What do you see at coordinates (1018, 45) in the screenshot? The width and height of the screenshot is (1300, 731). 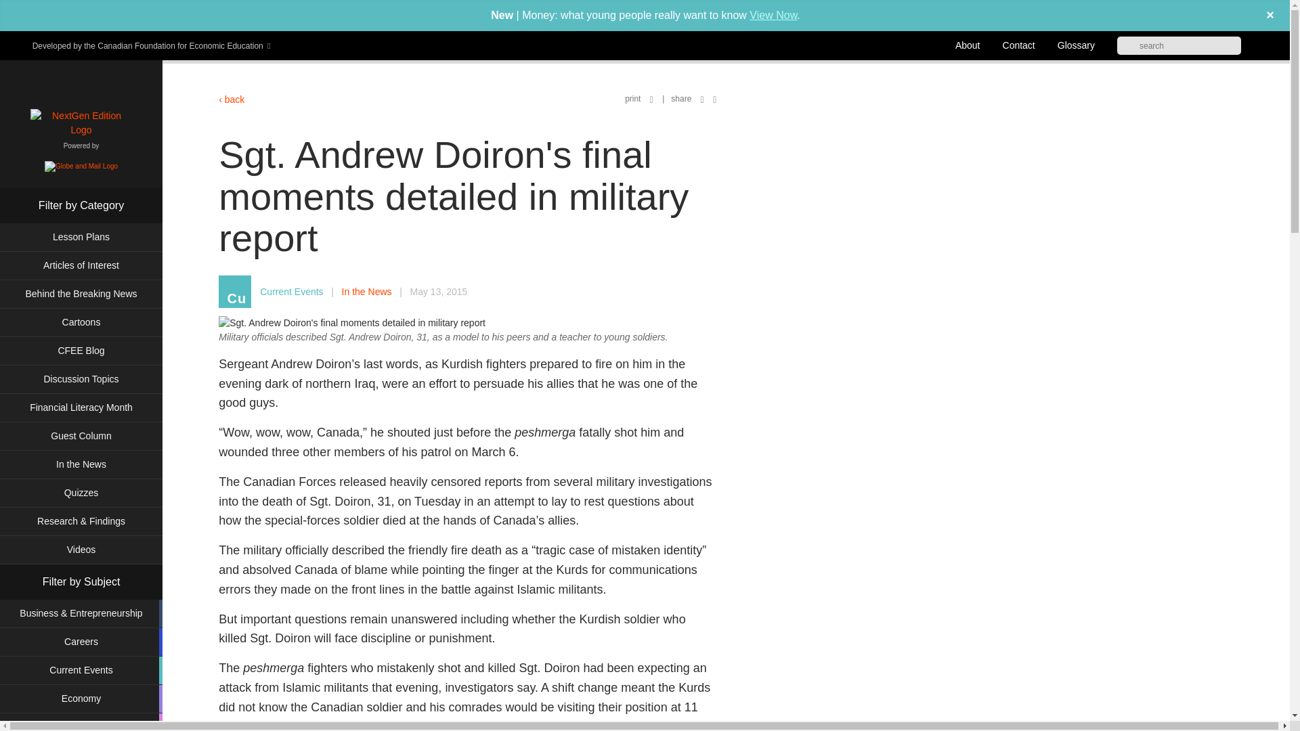 I see `Contact` at bounding box center [1018, 45].